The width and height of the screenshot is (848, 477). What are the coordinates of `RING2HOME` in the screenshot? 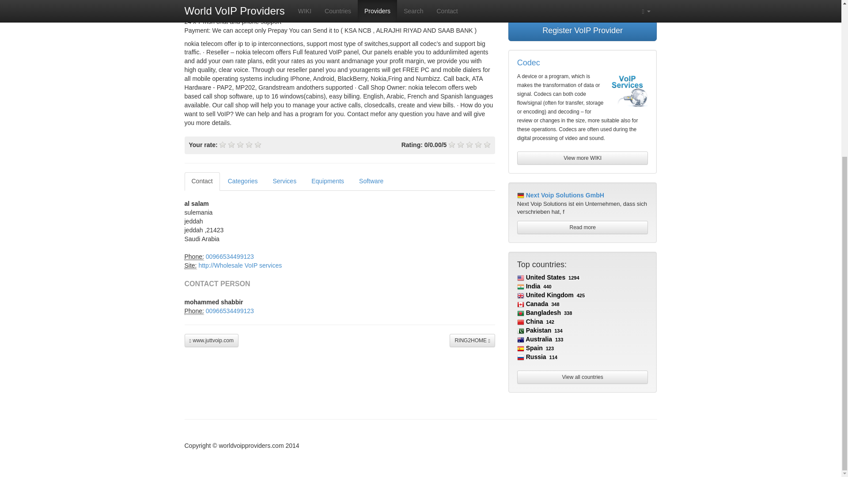 It's located at (472, 341).